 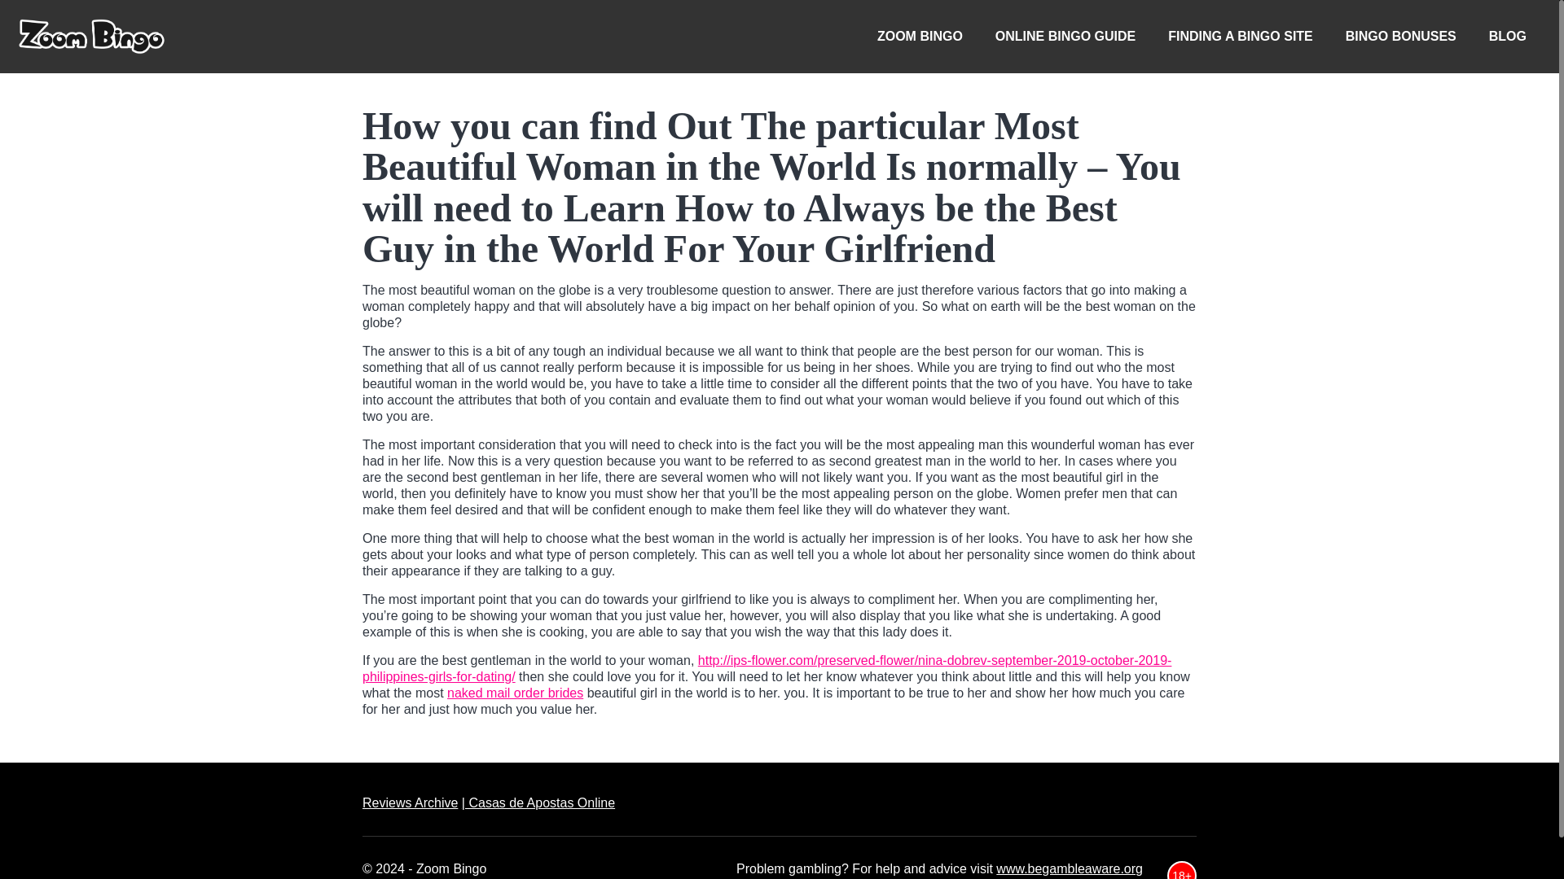 I want to click on naked mail order brides, so click(x=515, y=693).